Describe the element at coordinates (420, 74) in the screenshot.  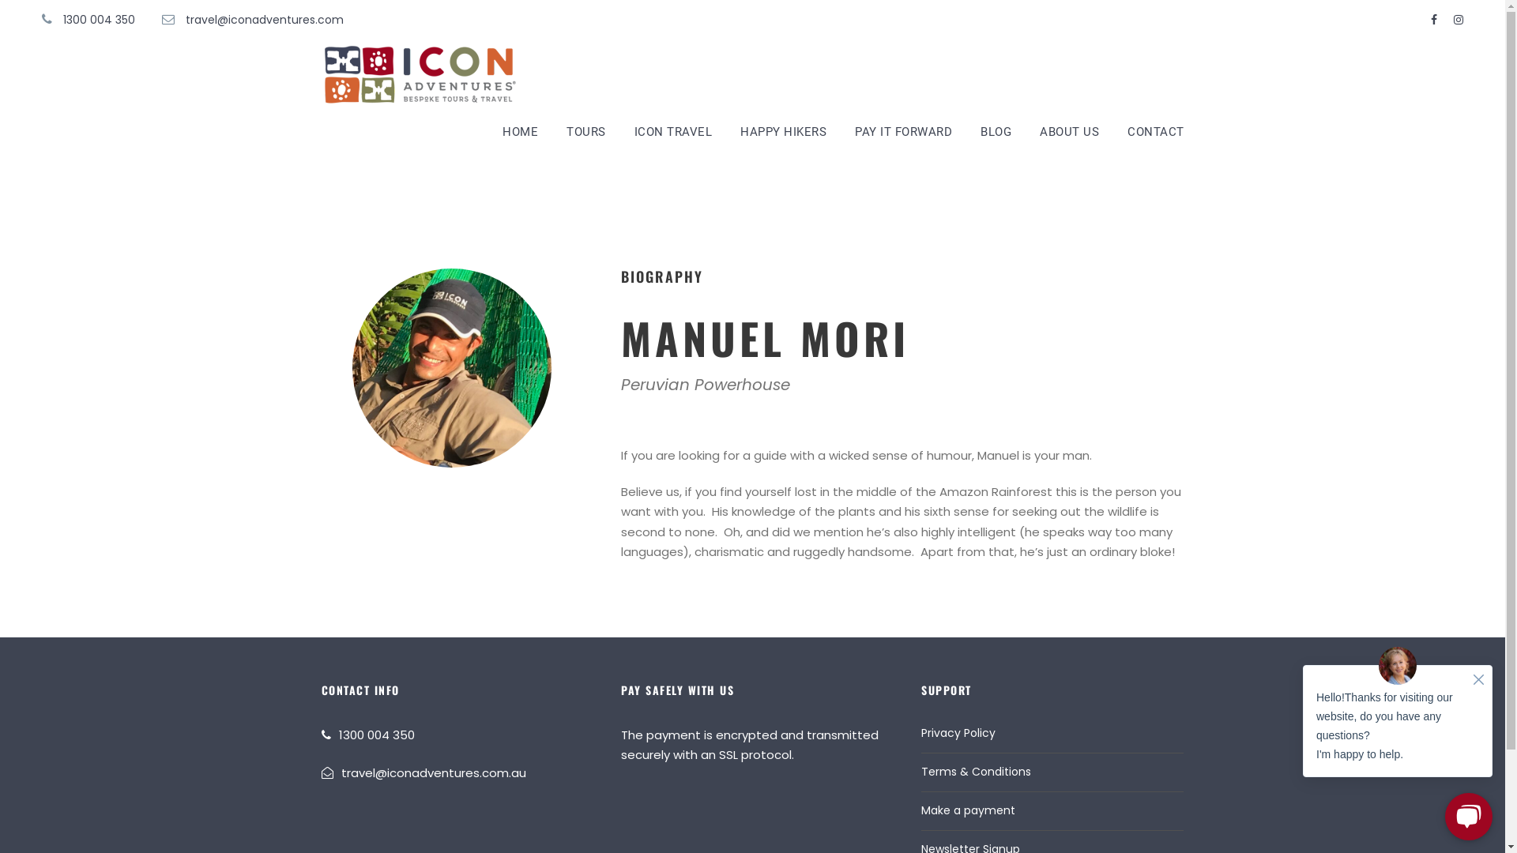
I see `Grey Tagline Logo 250 x 85 px (4)` at that location.